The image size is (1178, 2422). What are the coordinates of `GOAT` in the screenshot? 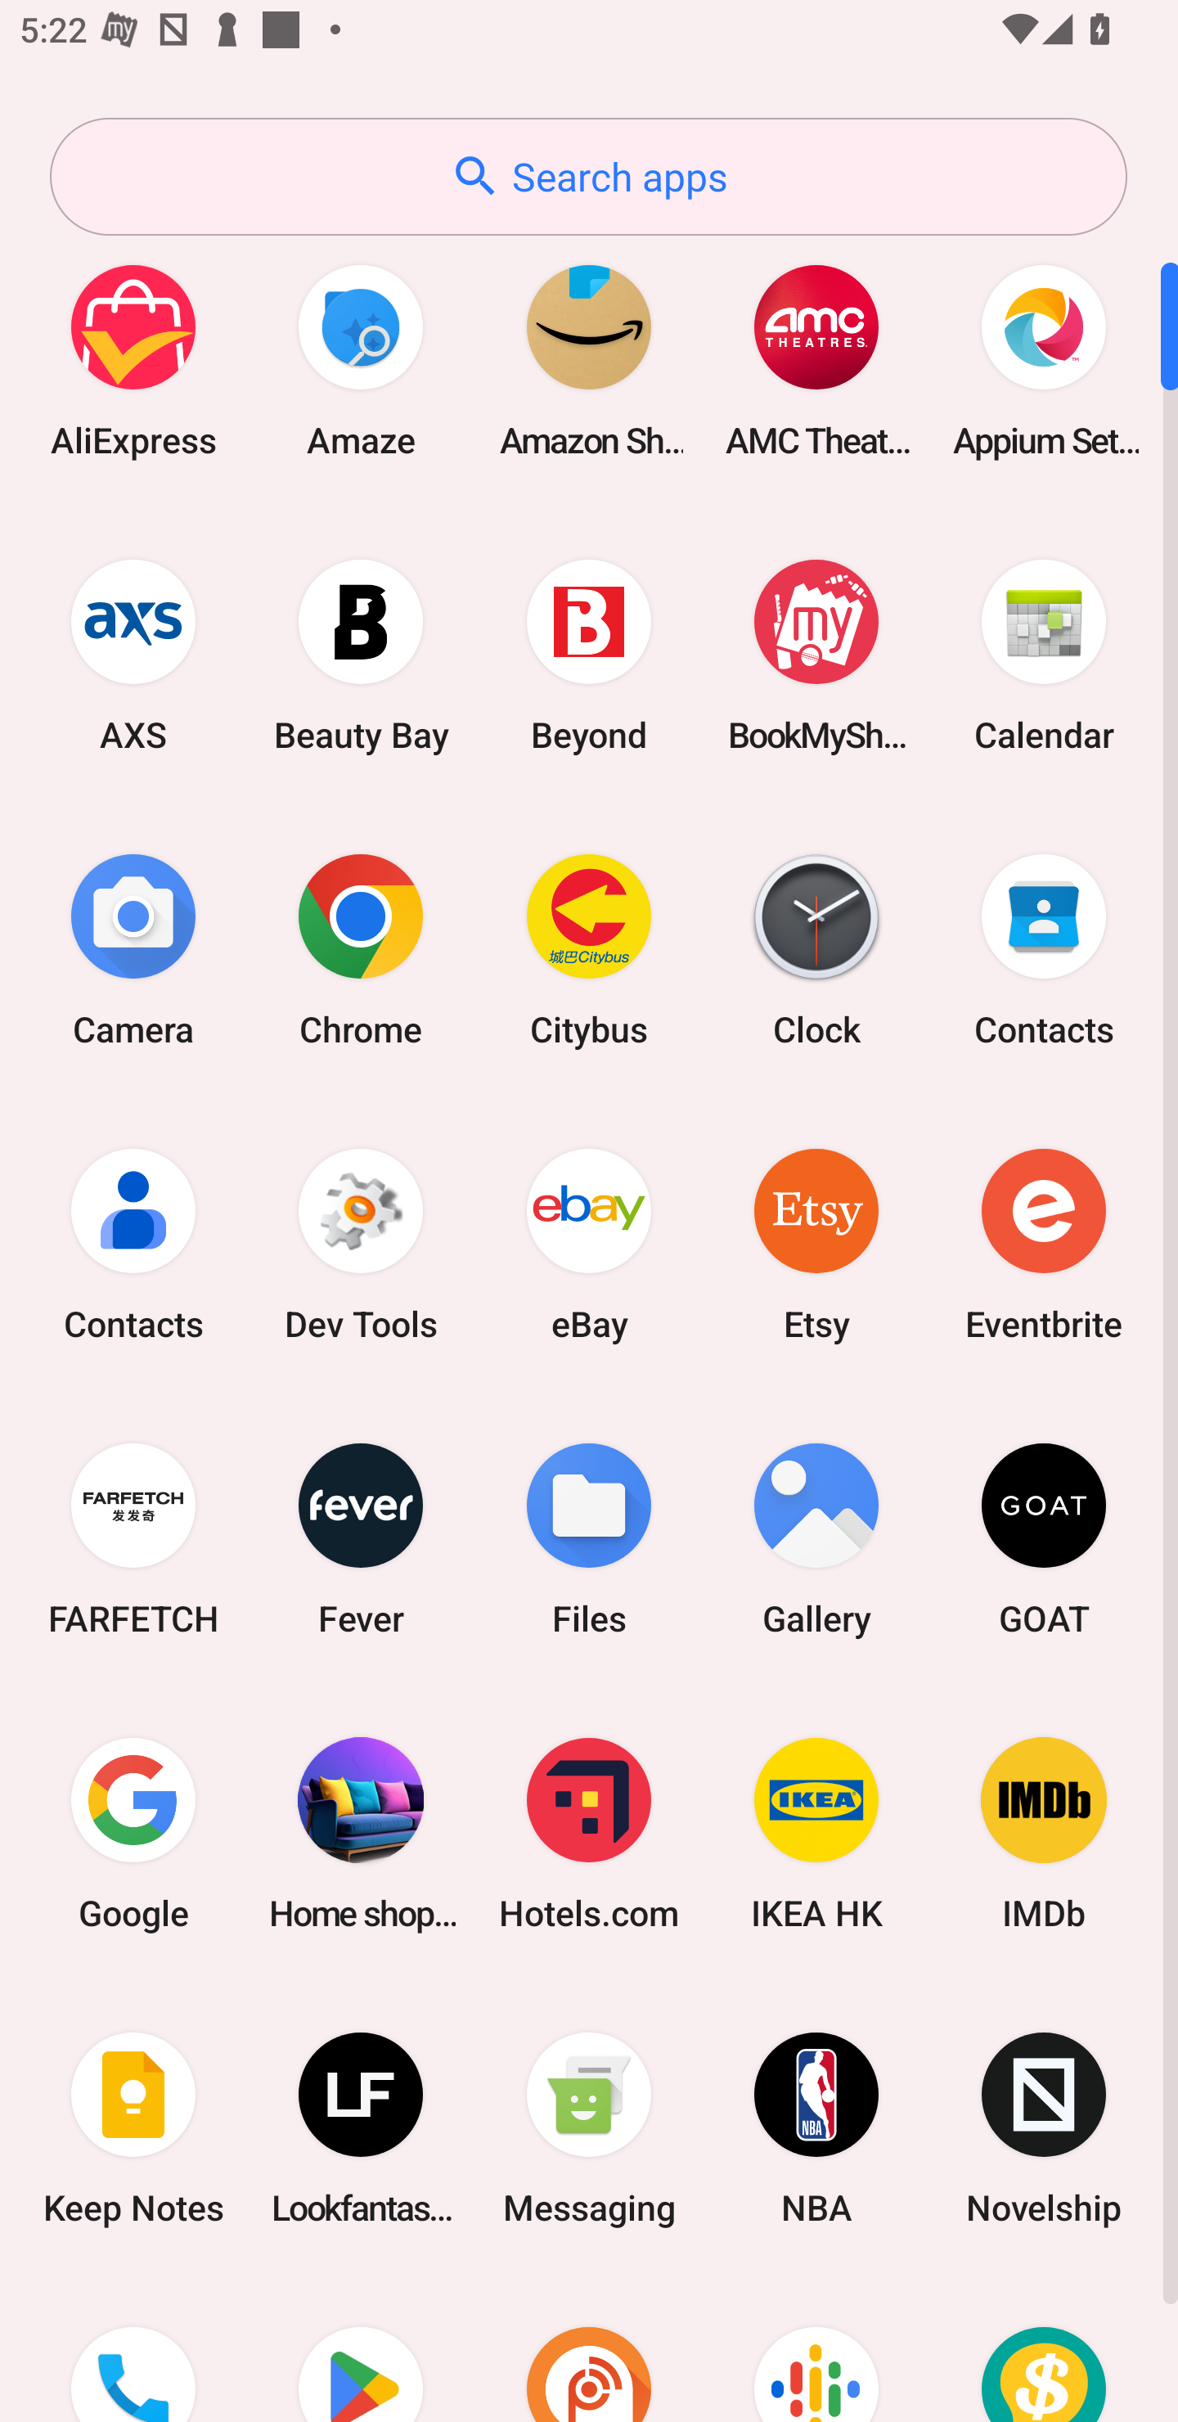 It's located at (1044, 1538).